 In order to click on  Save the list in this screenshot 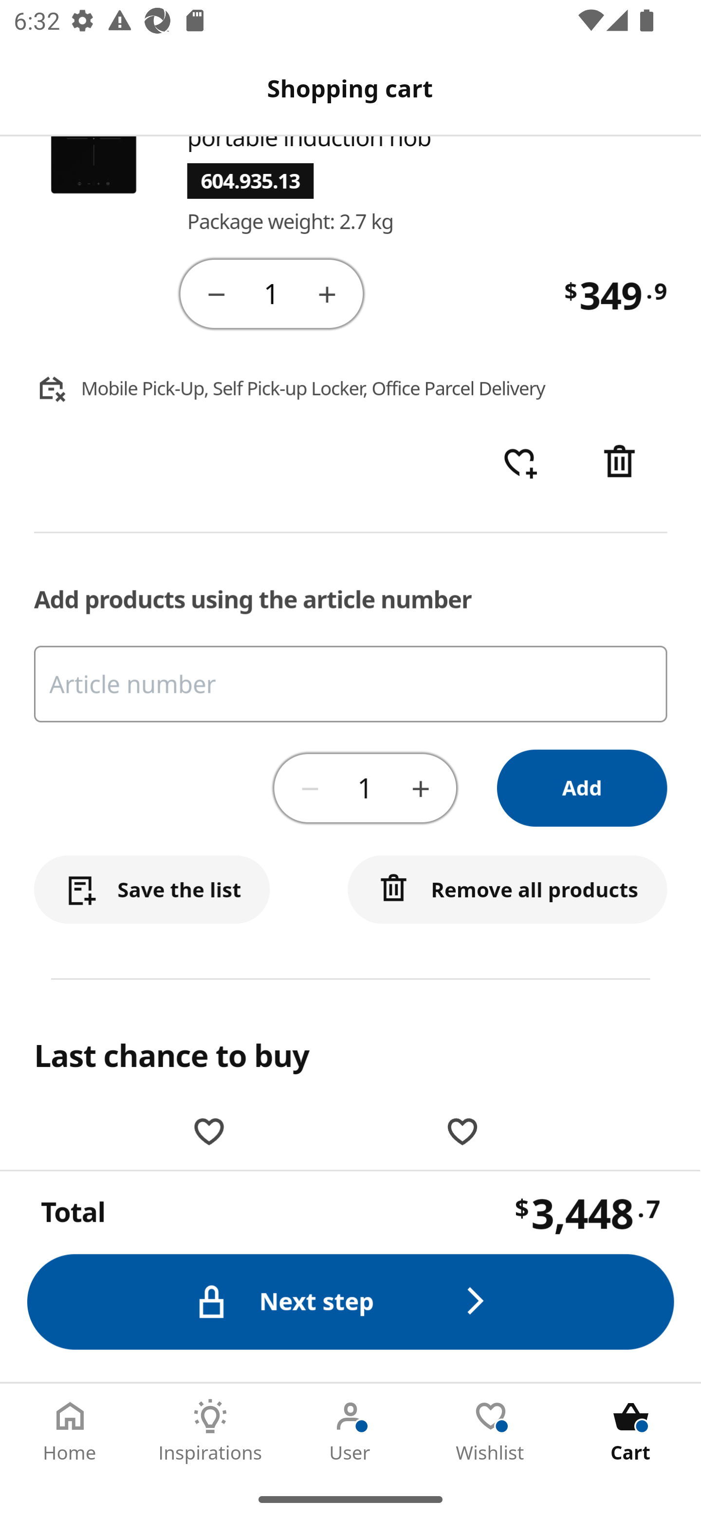, I will do `click(152, 891)`.